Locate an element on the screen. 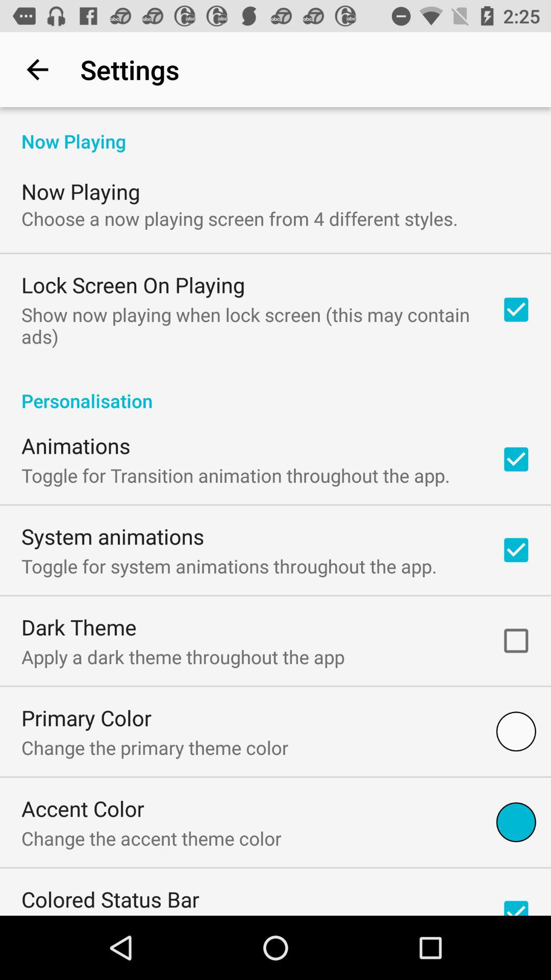  click personalisation icon is located at coordinates (275, 390).